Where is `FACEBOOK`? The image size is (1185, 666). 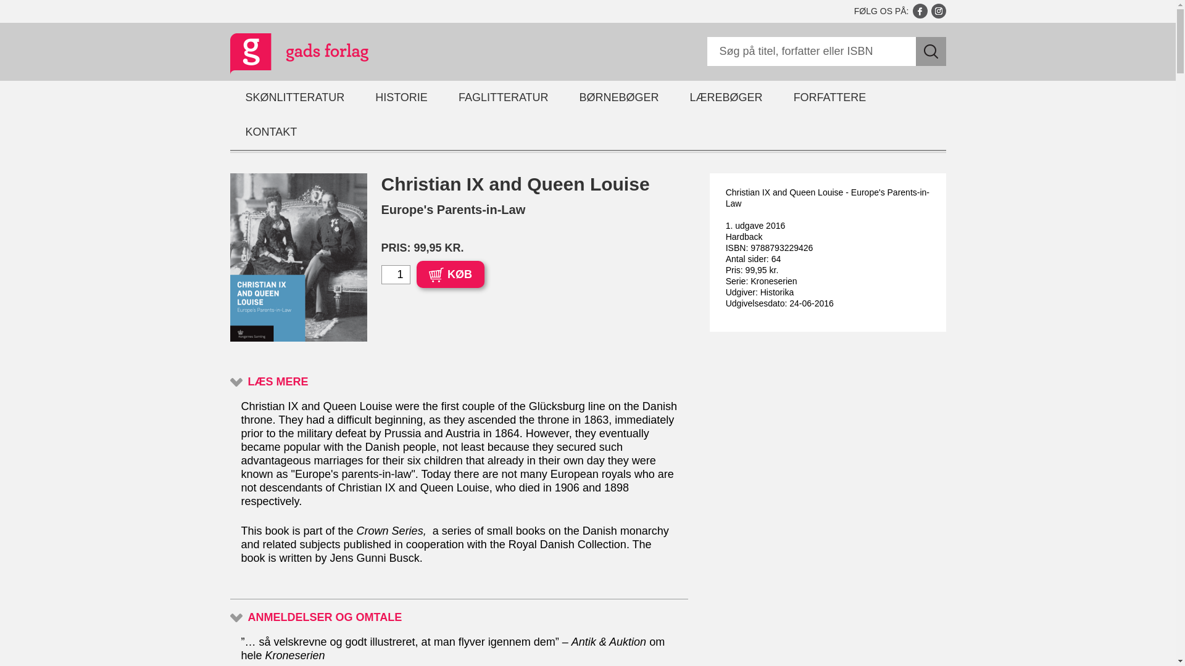
FACEBOOK is located at coordinates (920, 11).